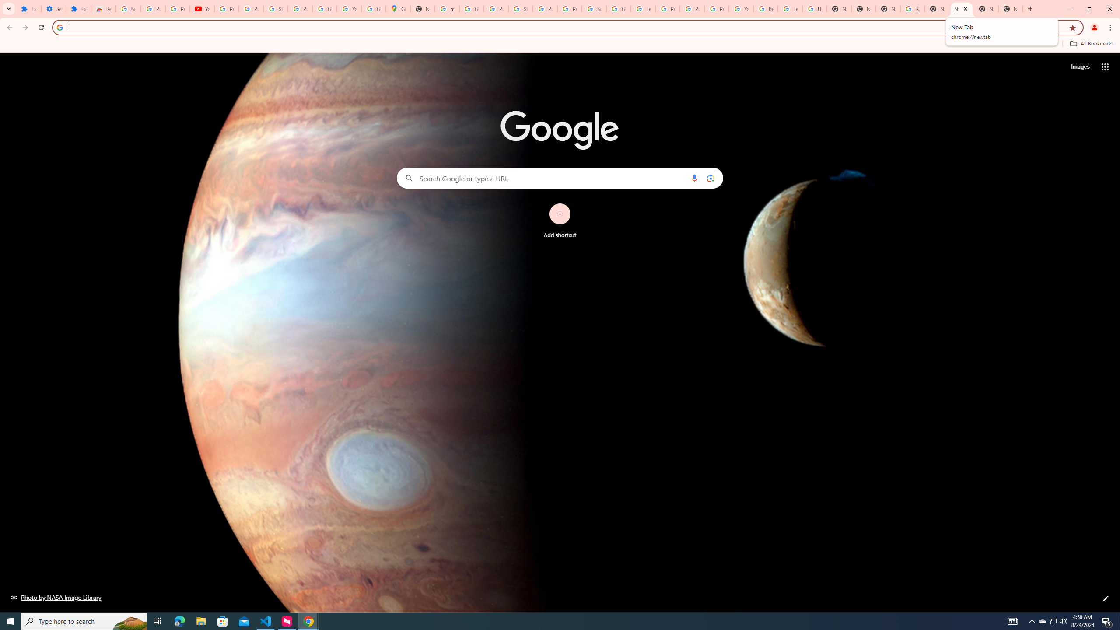 The image size is (1120, 630). I want to click on New Tab, so click(1011, 9).